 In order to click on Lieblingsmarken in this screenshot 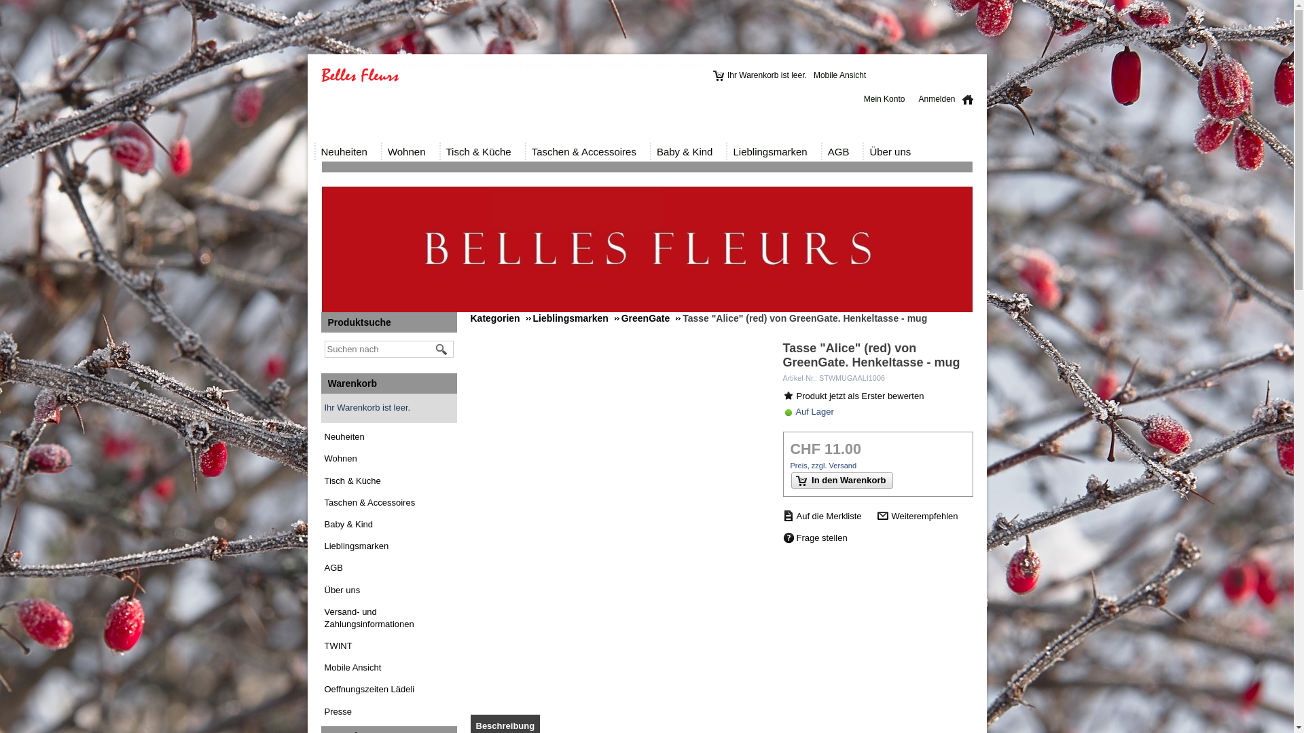, I will do `click(773, 152)`.